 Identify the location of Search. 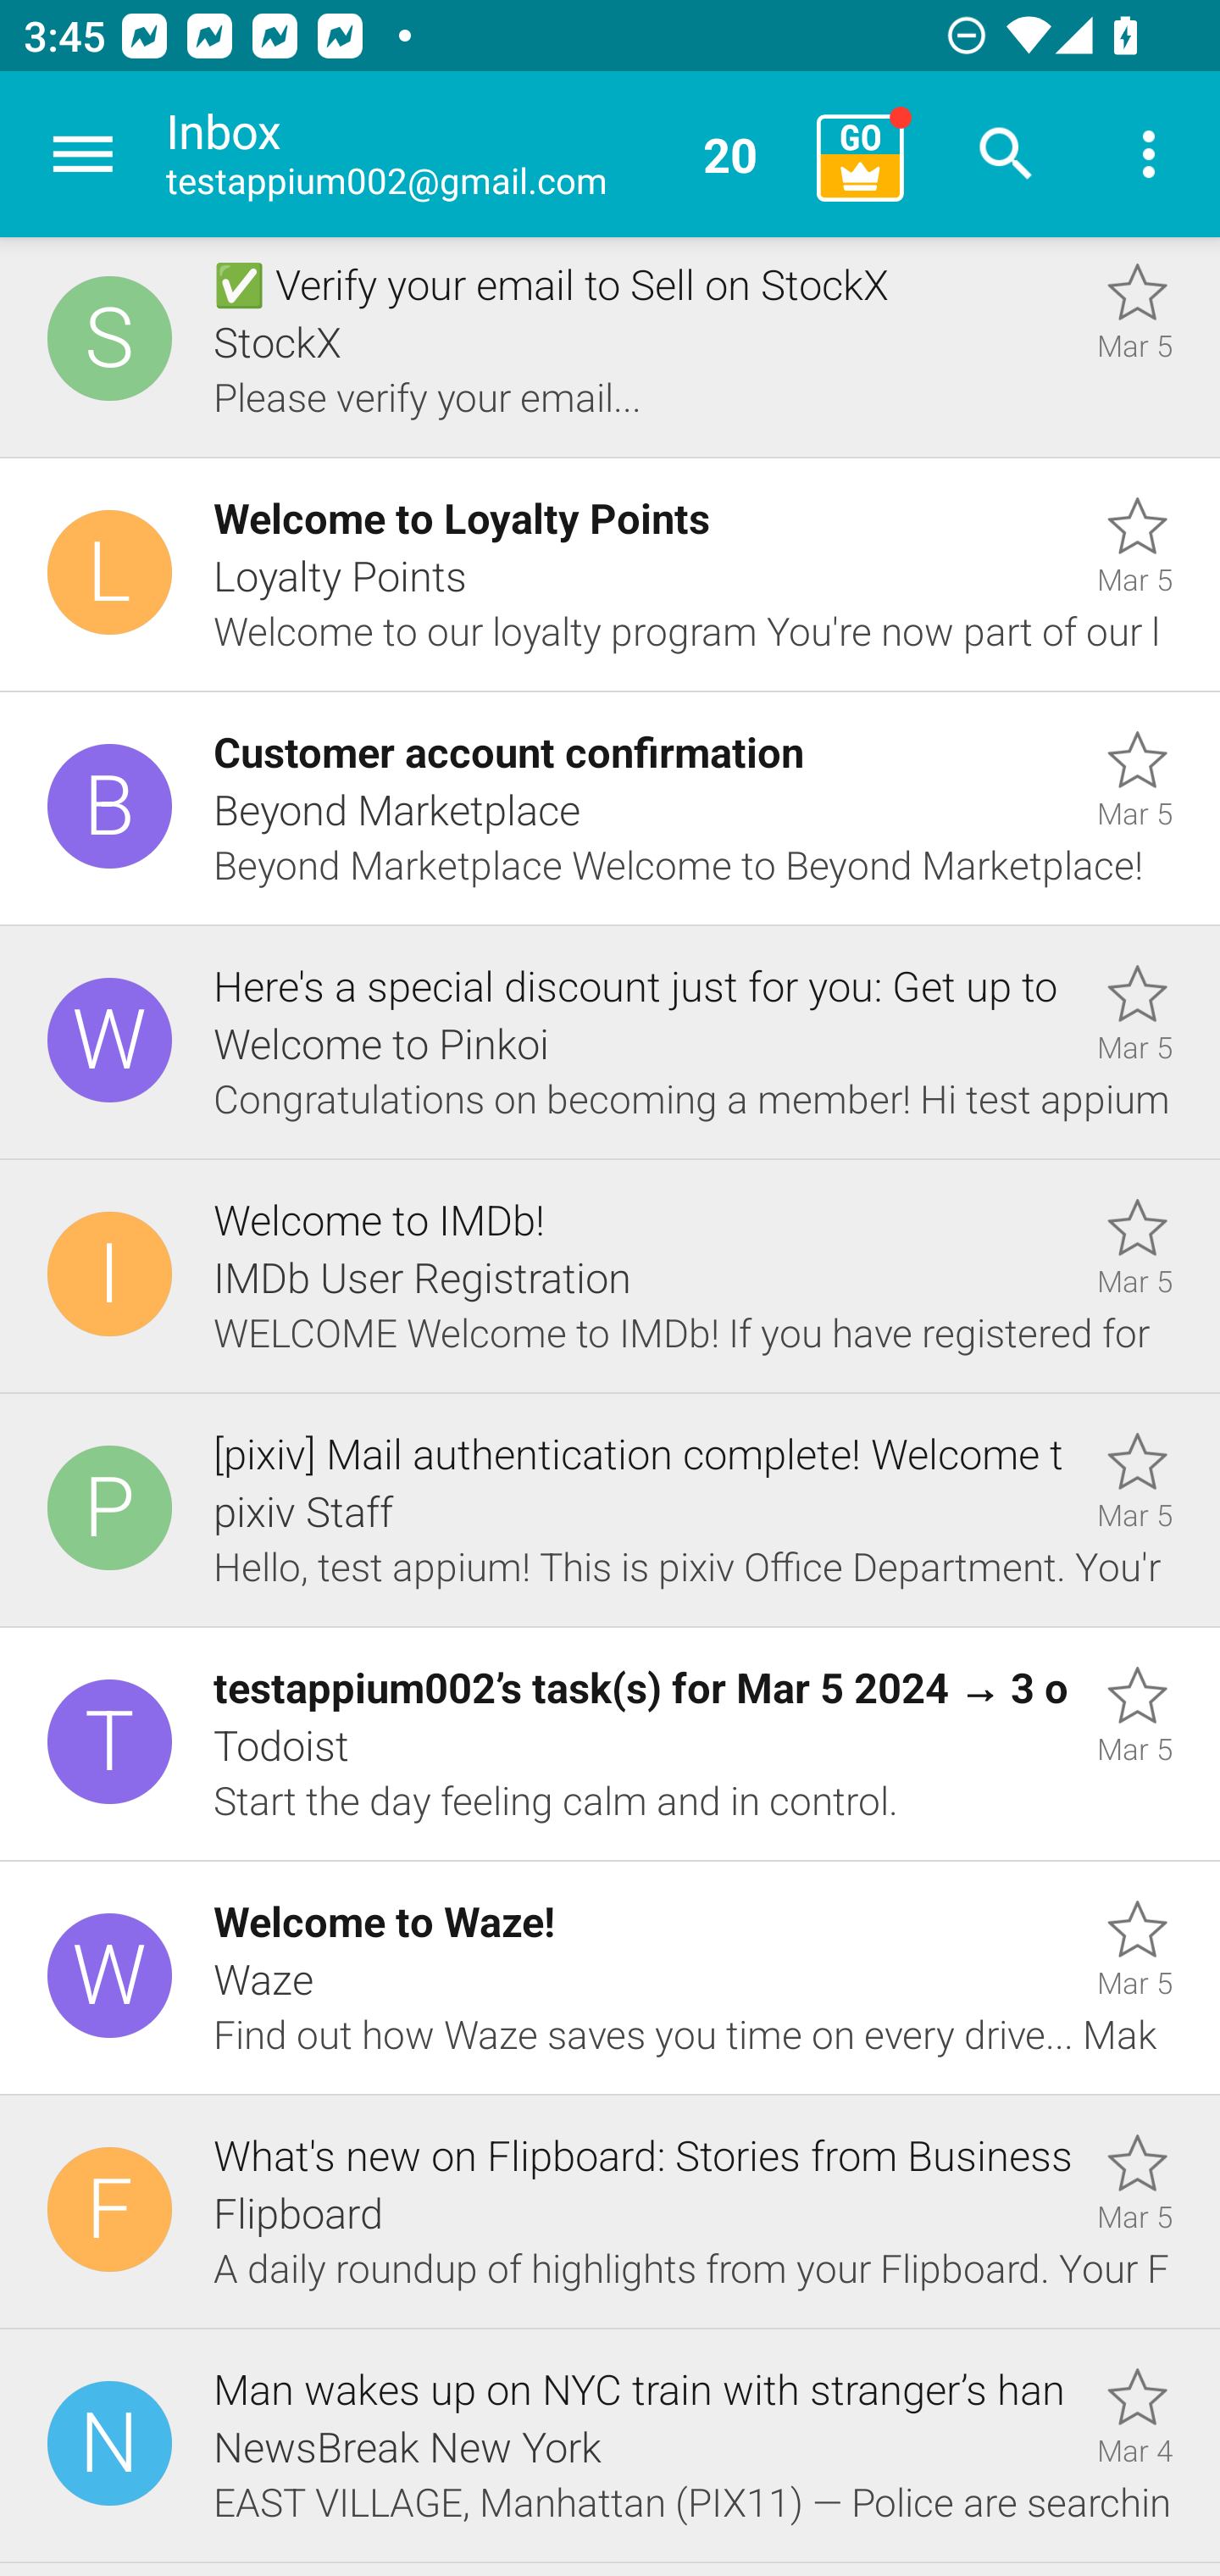
(1006, 154).